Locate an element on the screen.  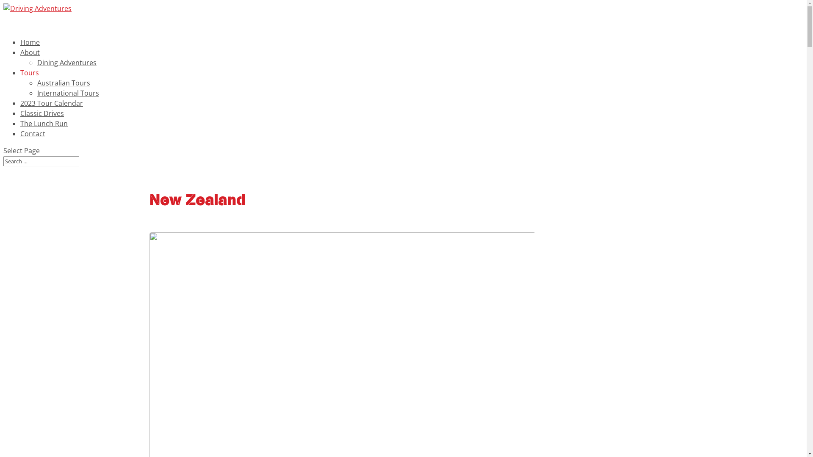
Home is located at coordinates (30, 51).